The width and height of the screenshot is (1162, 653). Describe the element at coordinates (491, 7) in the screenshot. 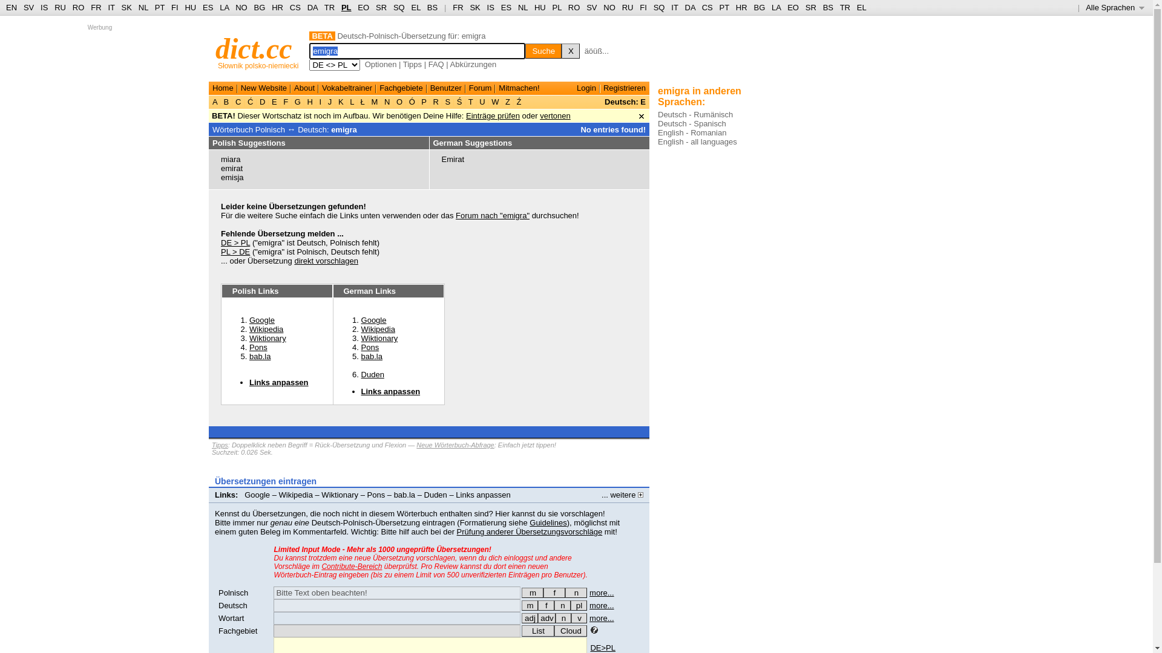

I see `IS` at that location.